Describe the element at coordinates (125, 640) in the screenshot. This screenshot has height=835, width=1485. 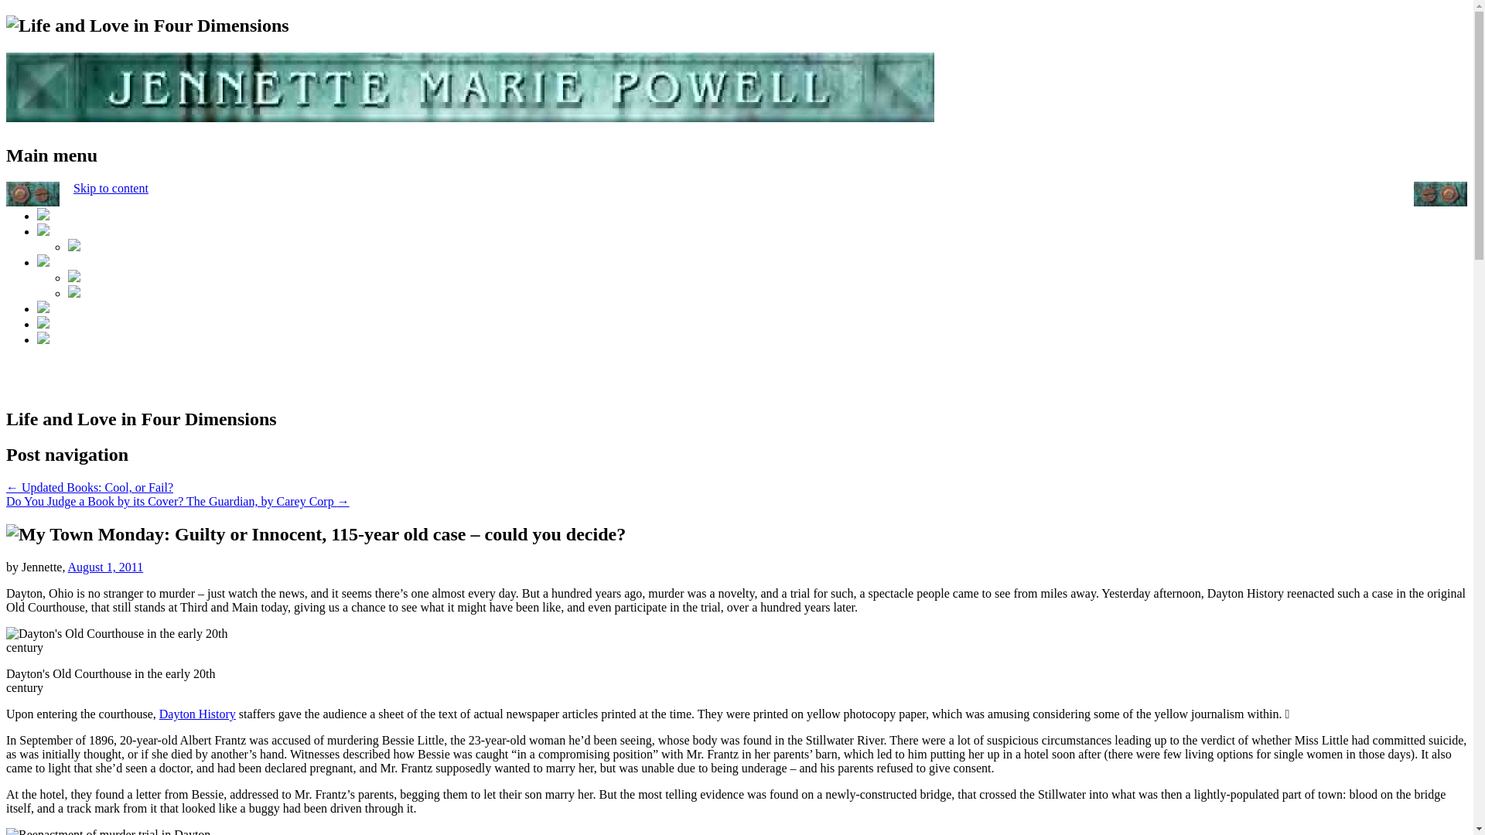
I see `Old Courthouse from Main St` at that location.